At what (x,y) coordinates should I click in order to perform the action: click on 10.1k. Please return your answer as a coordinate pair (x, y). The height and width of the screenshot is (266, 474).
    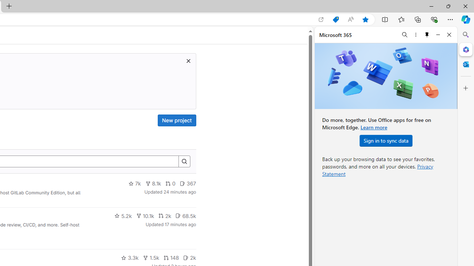
    Looking at the image, I should click on (145, 216).